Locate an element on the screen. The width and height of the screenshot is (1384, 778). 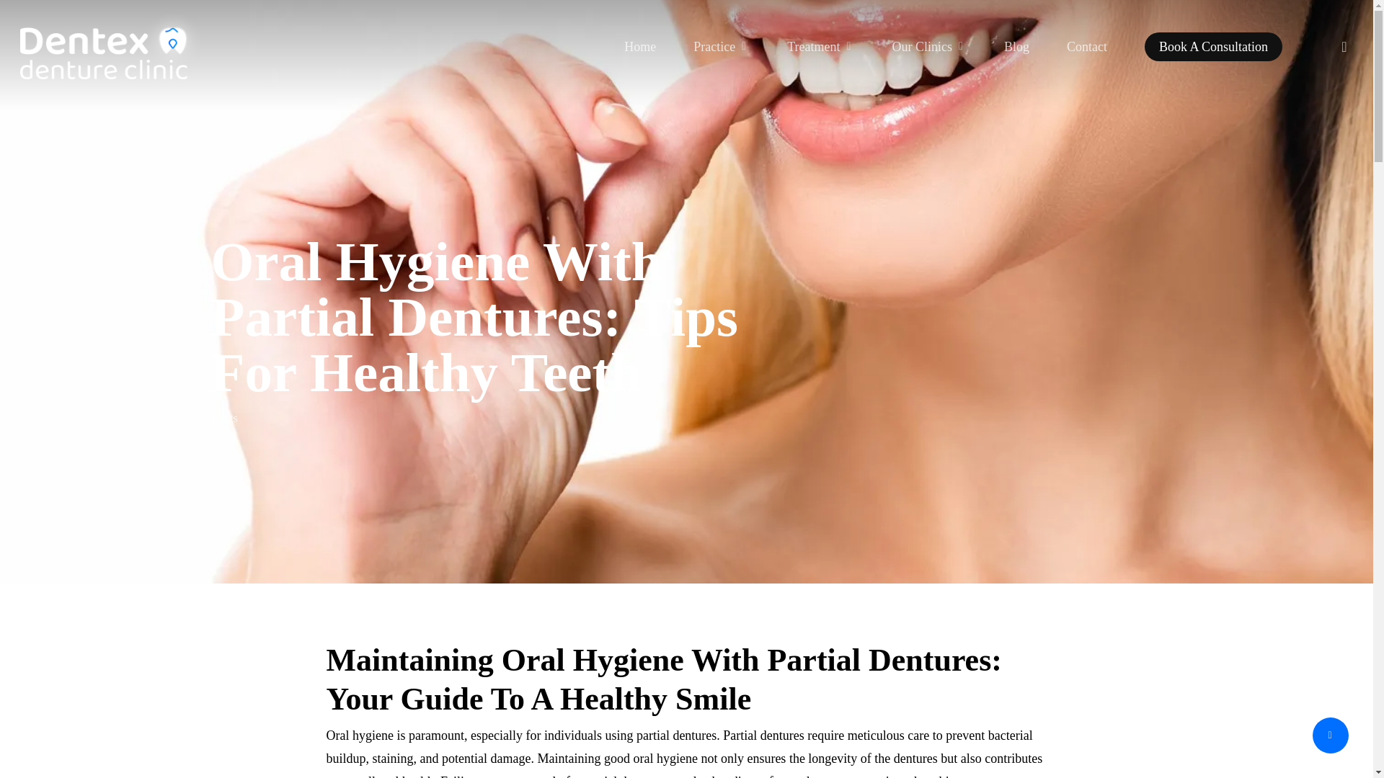
Treatment is located at coordinates (820, 47).